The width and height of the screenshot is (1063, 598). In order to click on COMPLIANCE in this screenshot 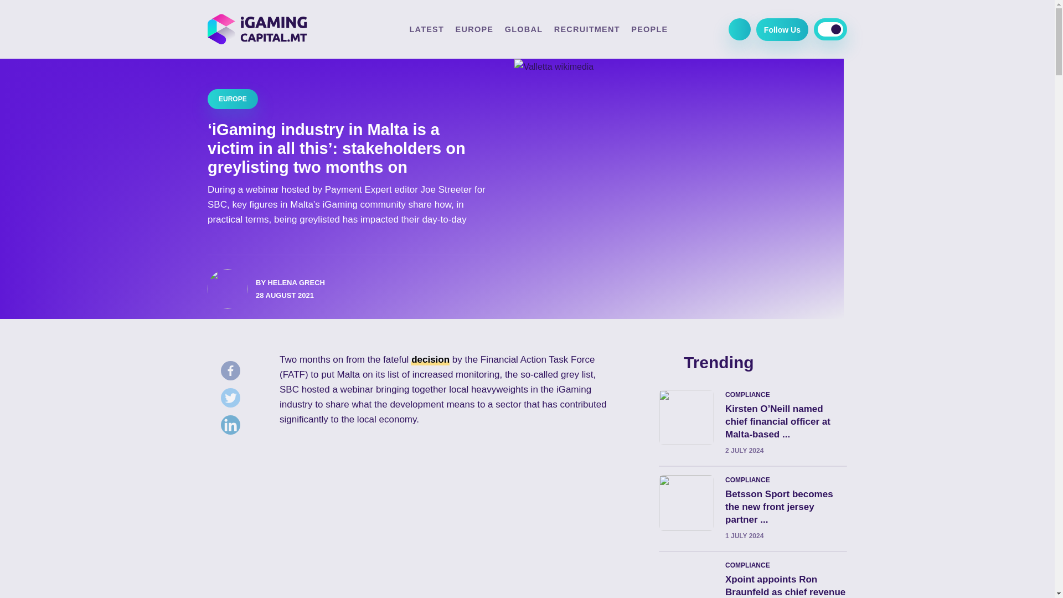, I will do `click(786, 395)`.